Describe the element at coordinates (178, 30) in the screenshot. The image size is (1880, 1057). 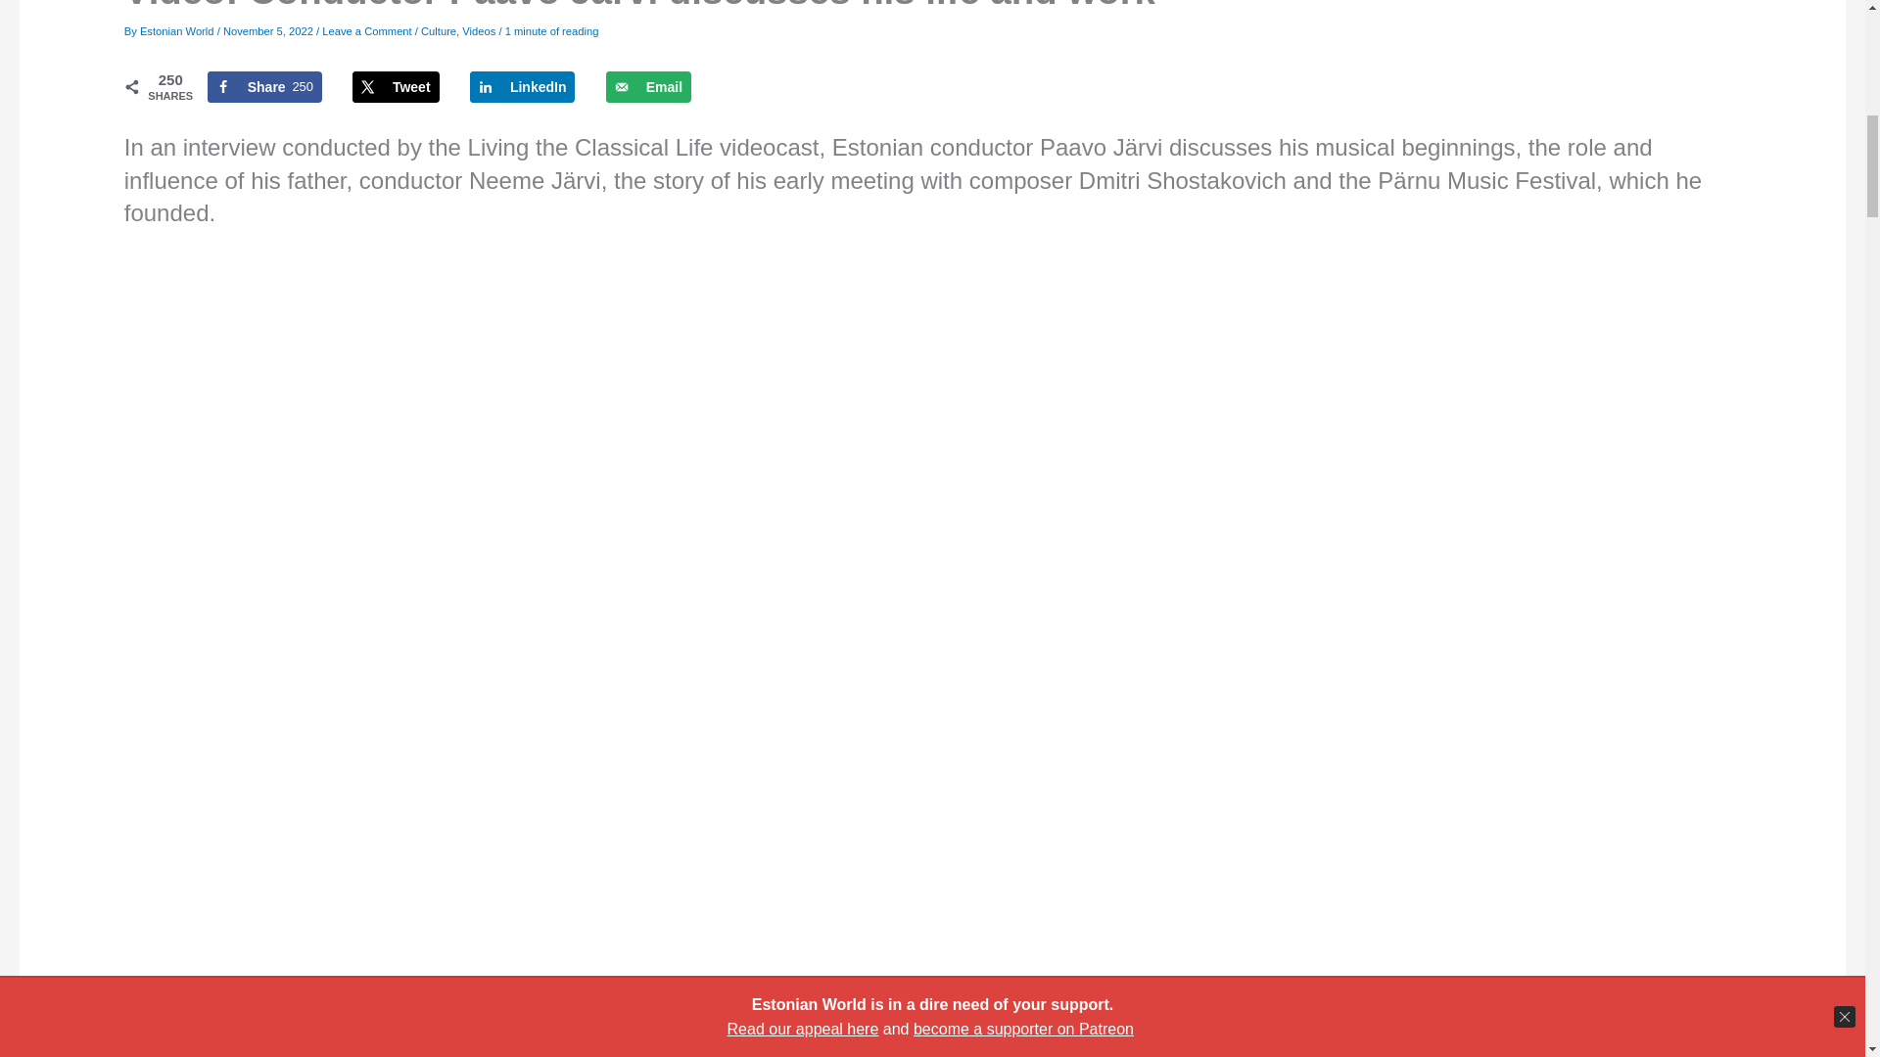
I see `Estonian World` at that location.